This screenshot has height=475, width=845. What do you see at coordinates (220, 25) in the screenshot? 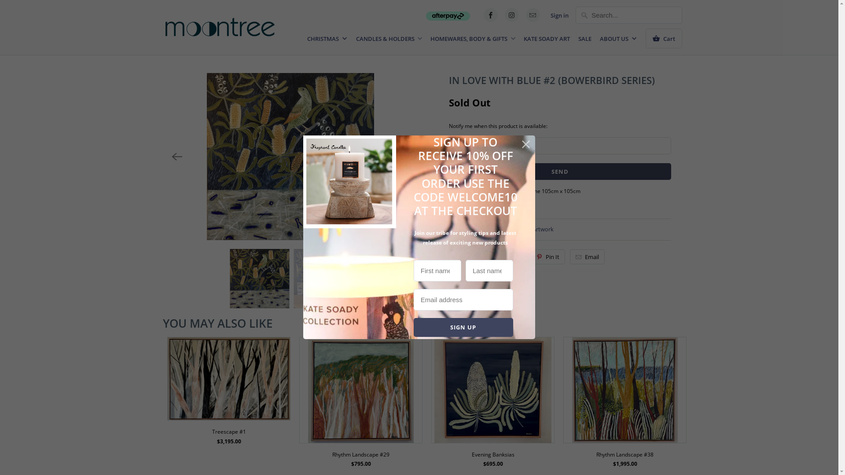
I see `Moontree` at bounding box center [220, 25].